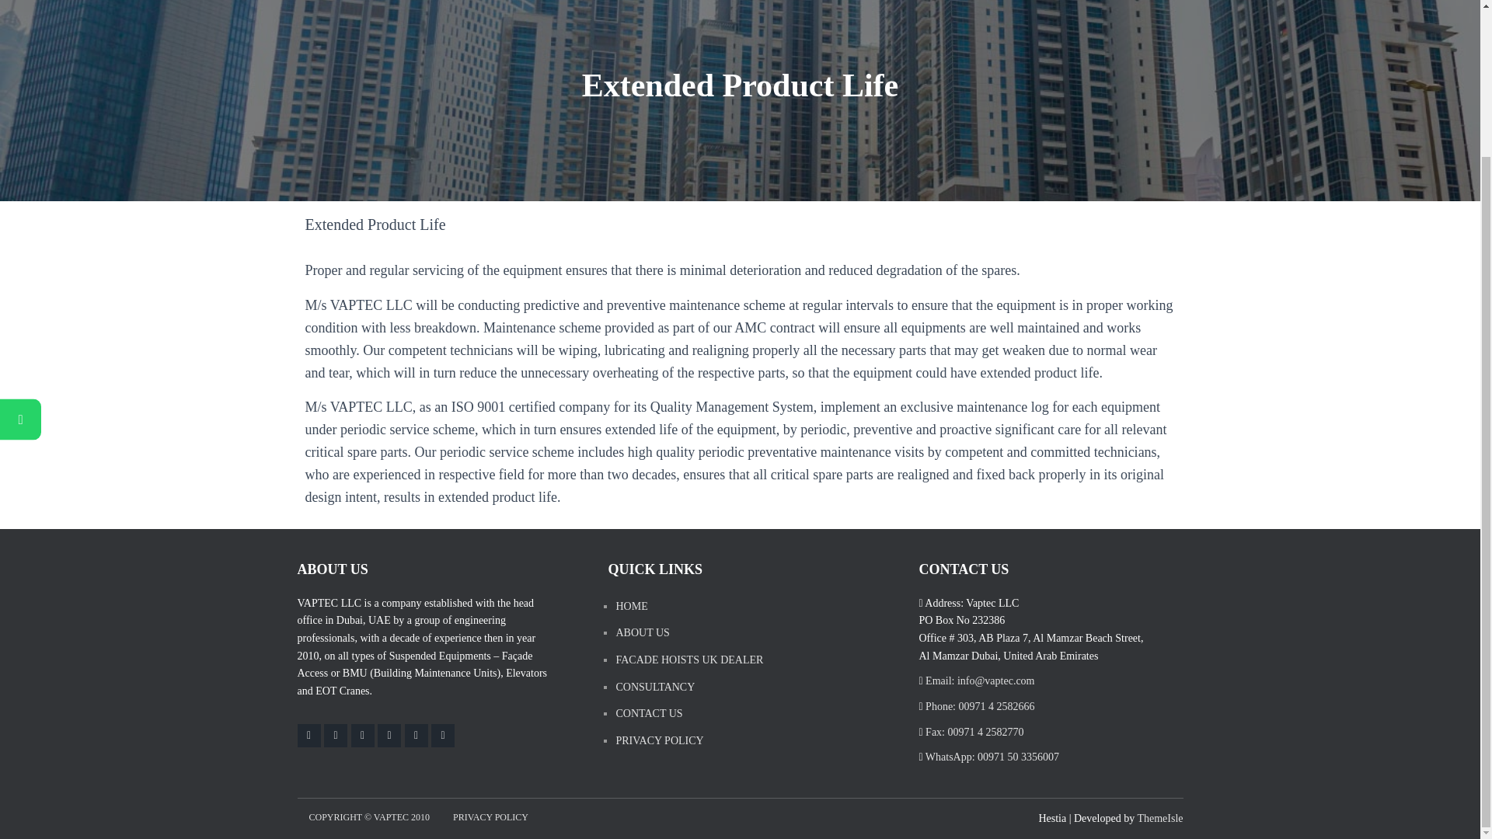 Image resolution: width=1492 pixels, height=839 pixels. I want to click on CONTACT US, so click(648, 713).